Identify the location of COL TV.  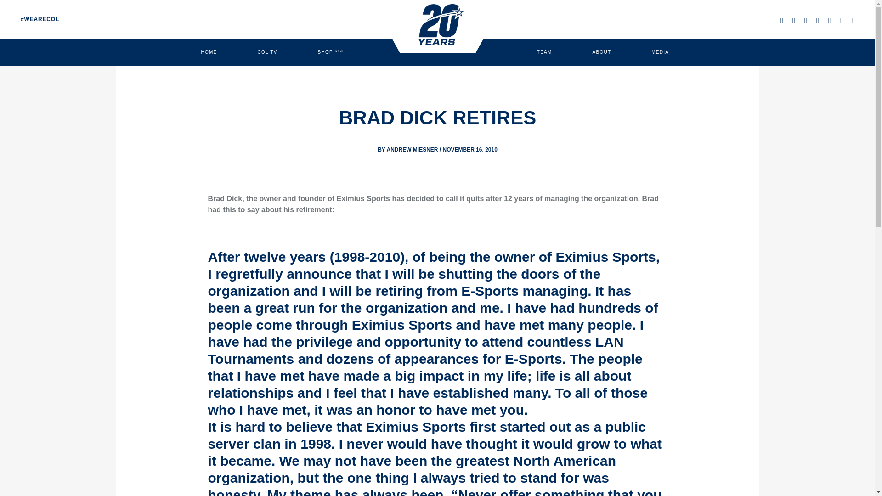
(267, 52).